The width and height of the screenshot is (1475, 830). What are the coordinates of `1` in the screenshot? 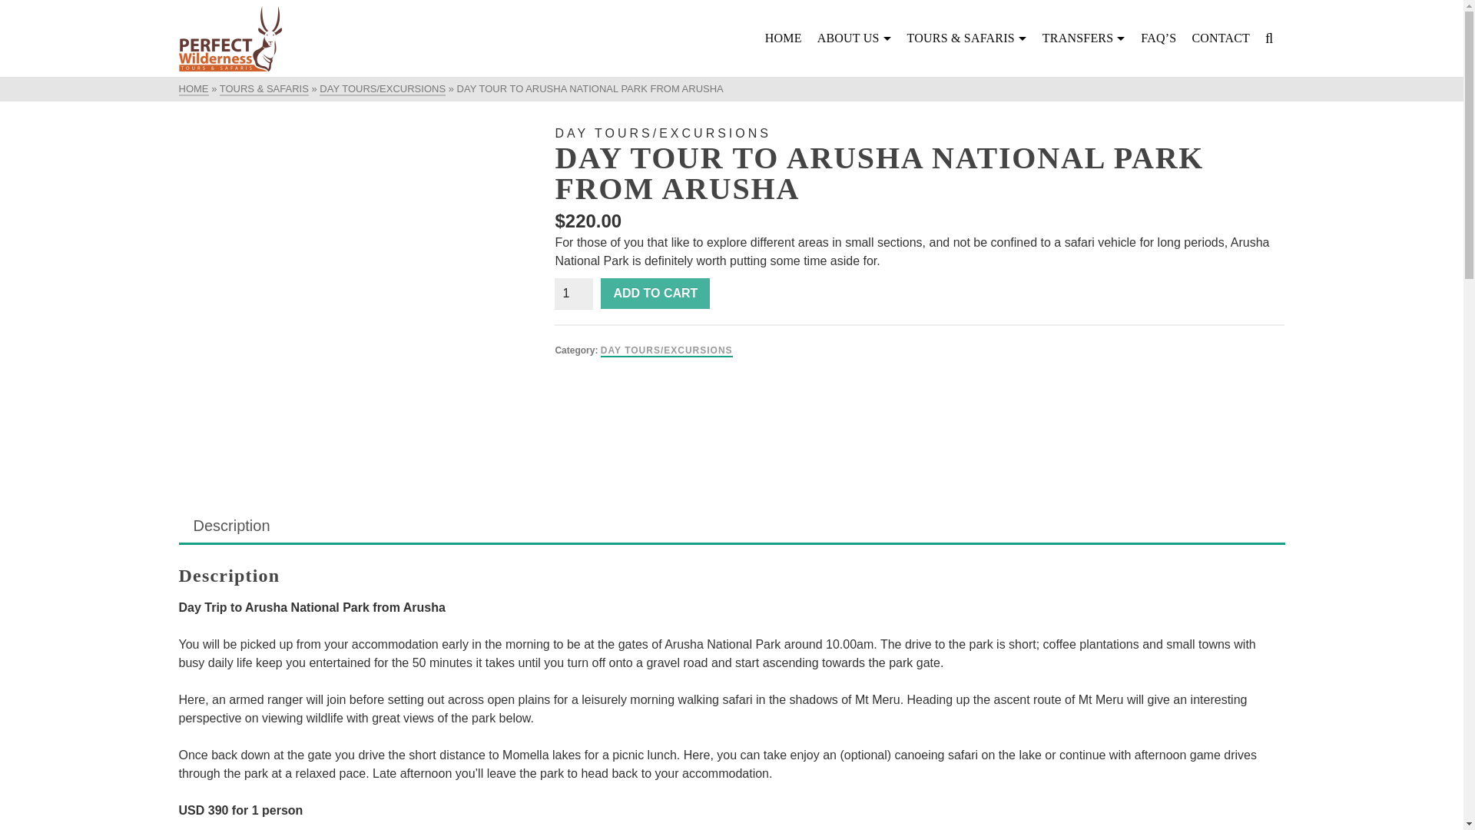 It's located at (573, 293).